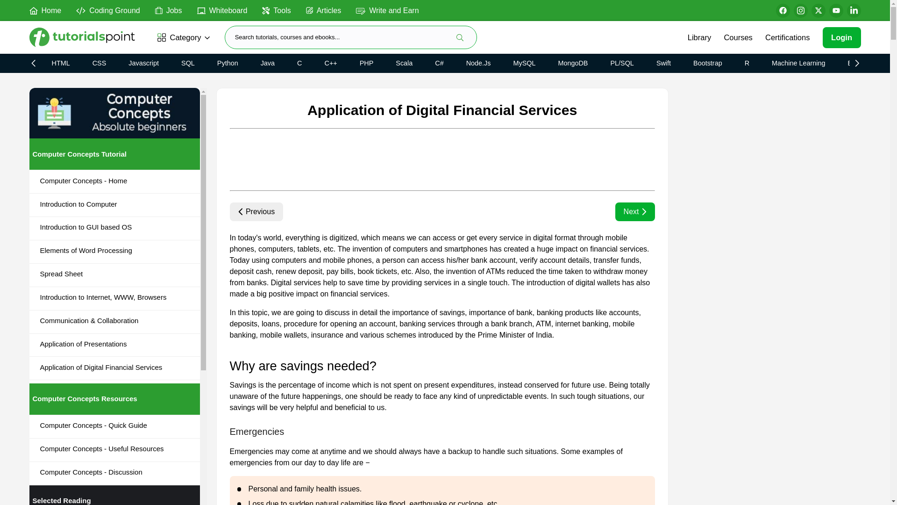 The image size is (897, 505). I want to click on Jobs, so click(168, 10).